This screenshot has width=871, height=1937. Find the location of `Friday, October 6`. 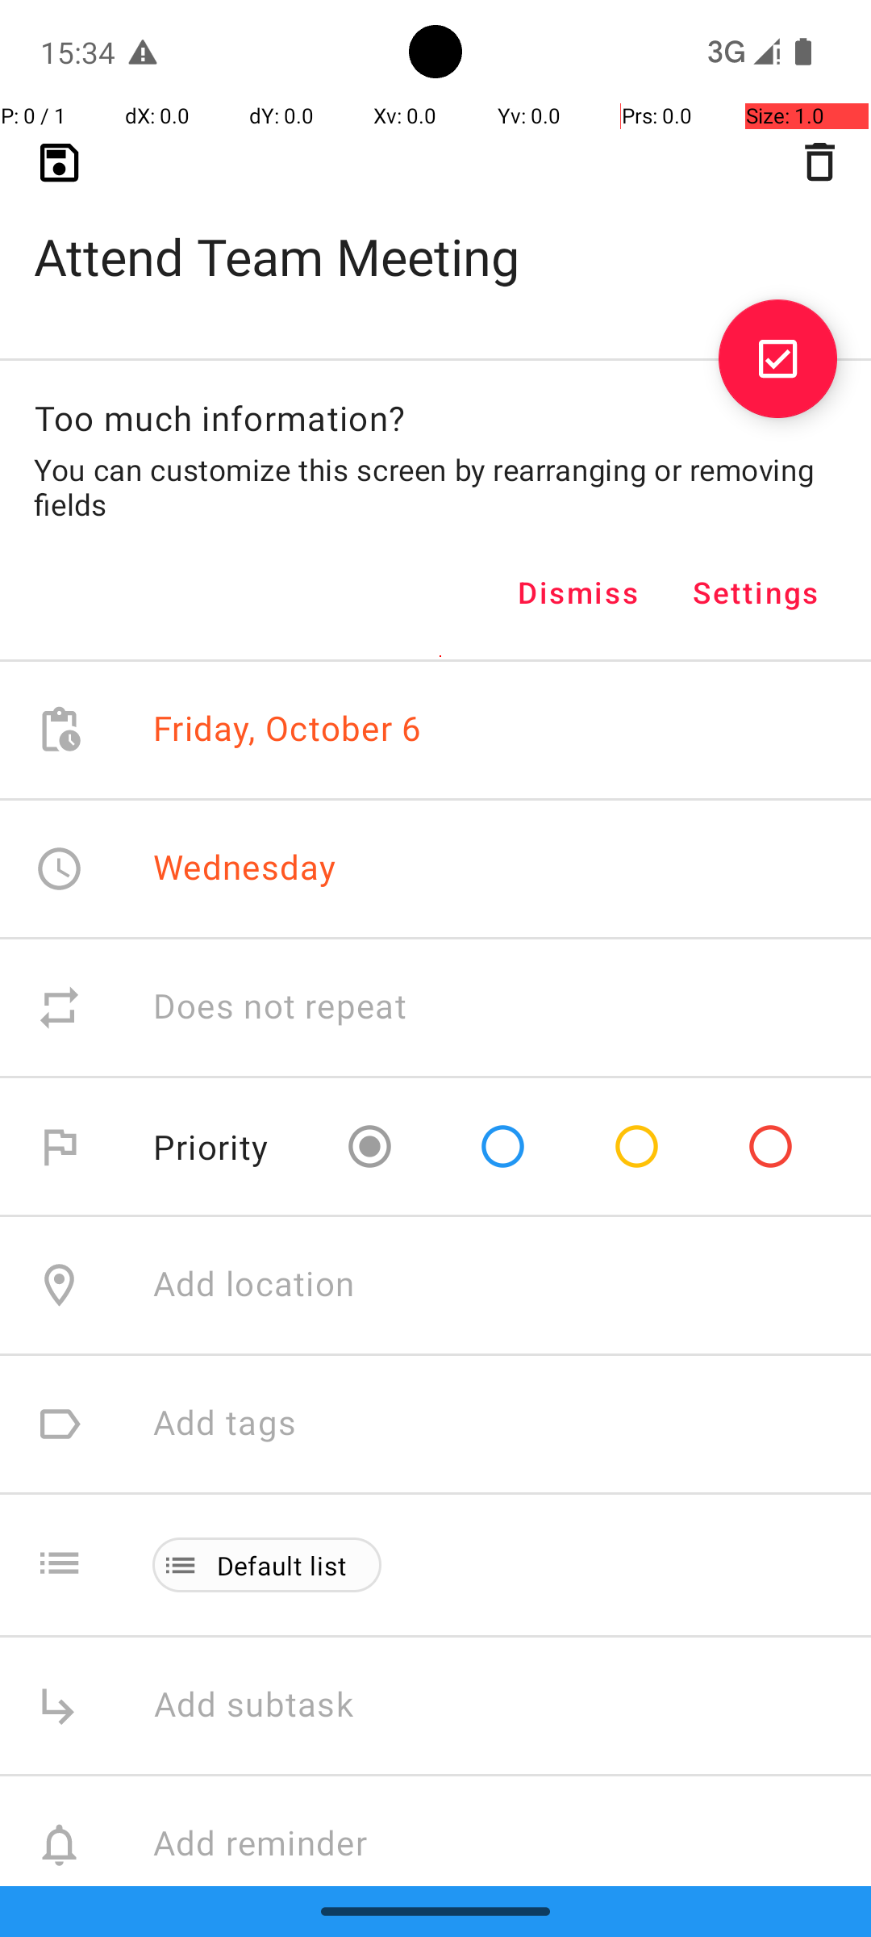

Friday, October 6 is located at coordinates (287, 730).